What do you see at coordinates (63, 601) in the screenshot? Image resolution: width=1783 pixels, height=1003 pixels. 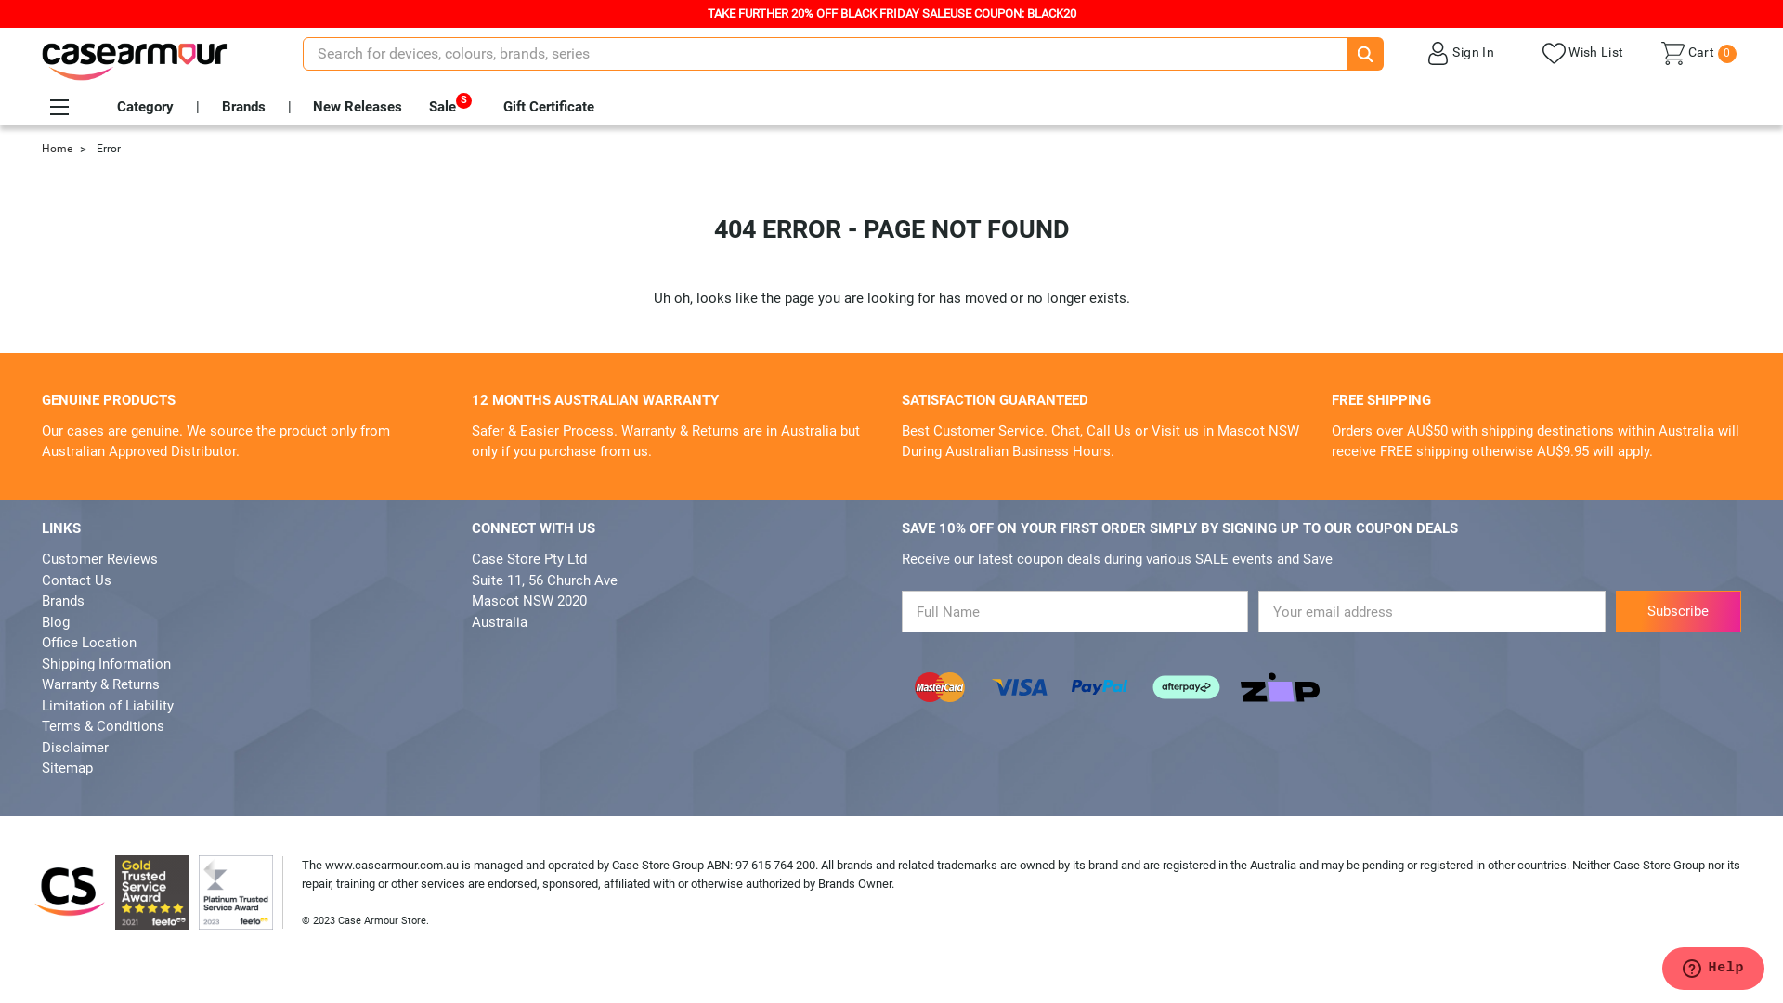 I see `Brands` at bounding box center [63, 601].